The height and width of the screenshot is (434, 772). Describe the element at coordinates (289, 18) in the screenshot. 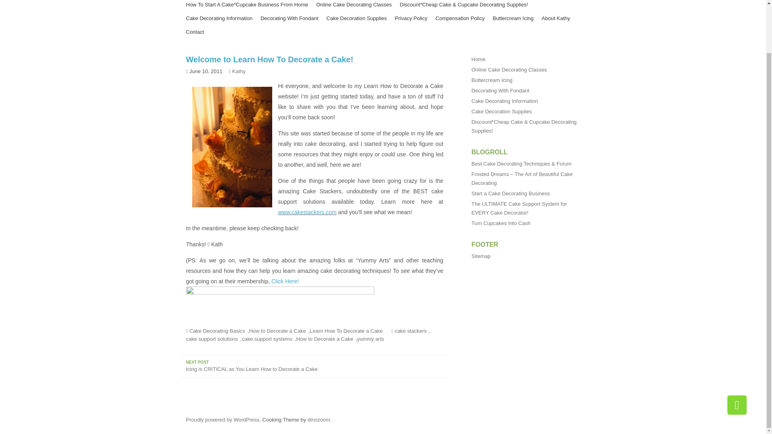

I see `Decorating With Fondant` at that location.